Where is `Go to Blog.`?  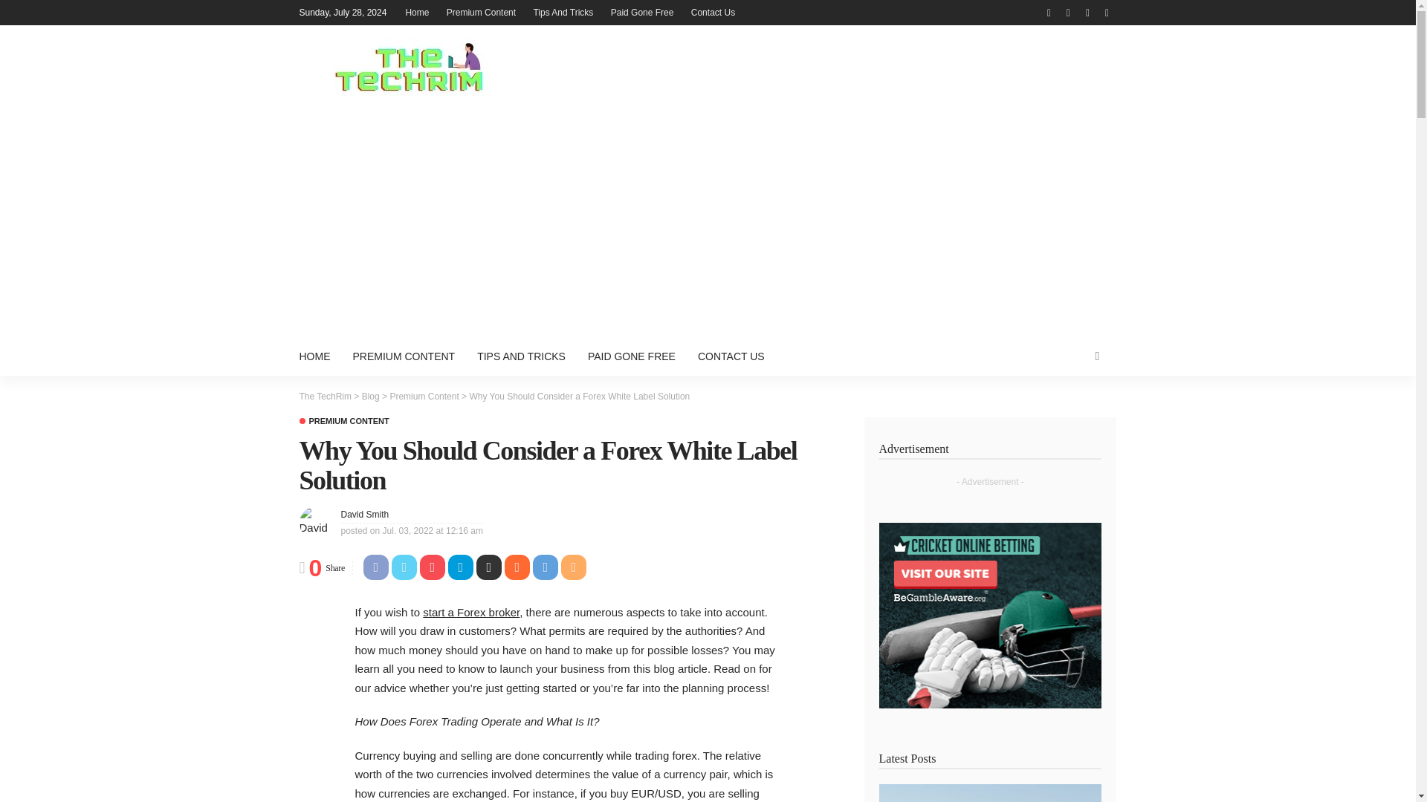
Go to Blog. is located at coordinates (370, 397).